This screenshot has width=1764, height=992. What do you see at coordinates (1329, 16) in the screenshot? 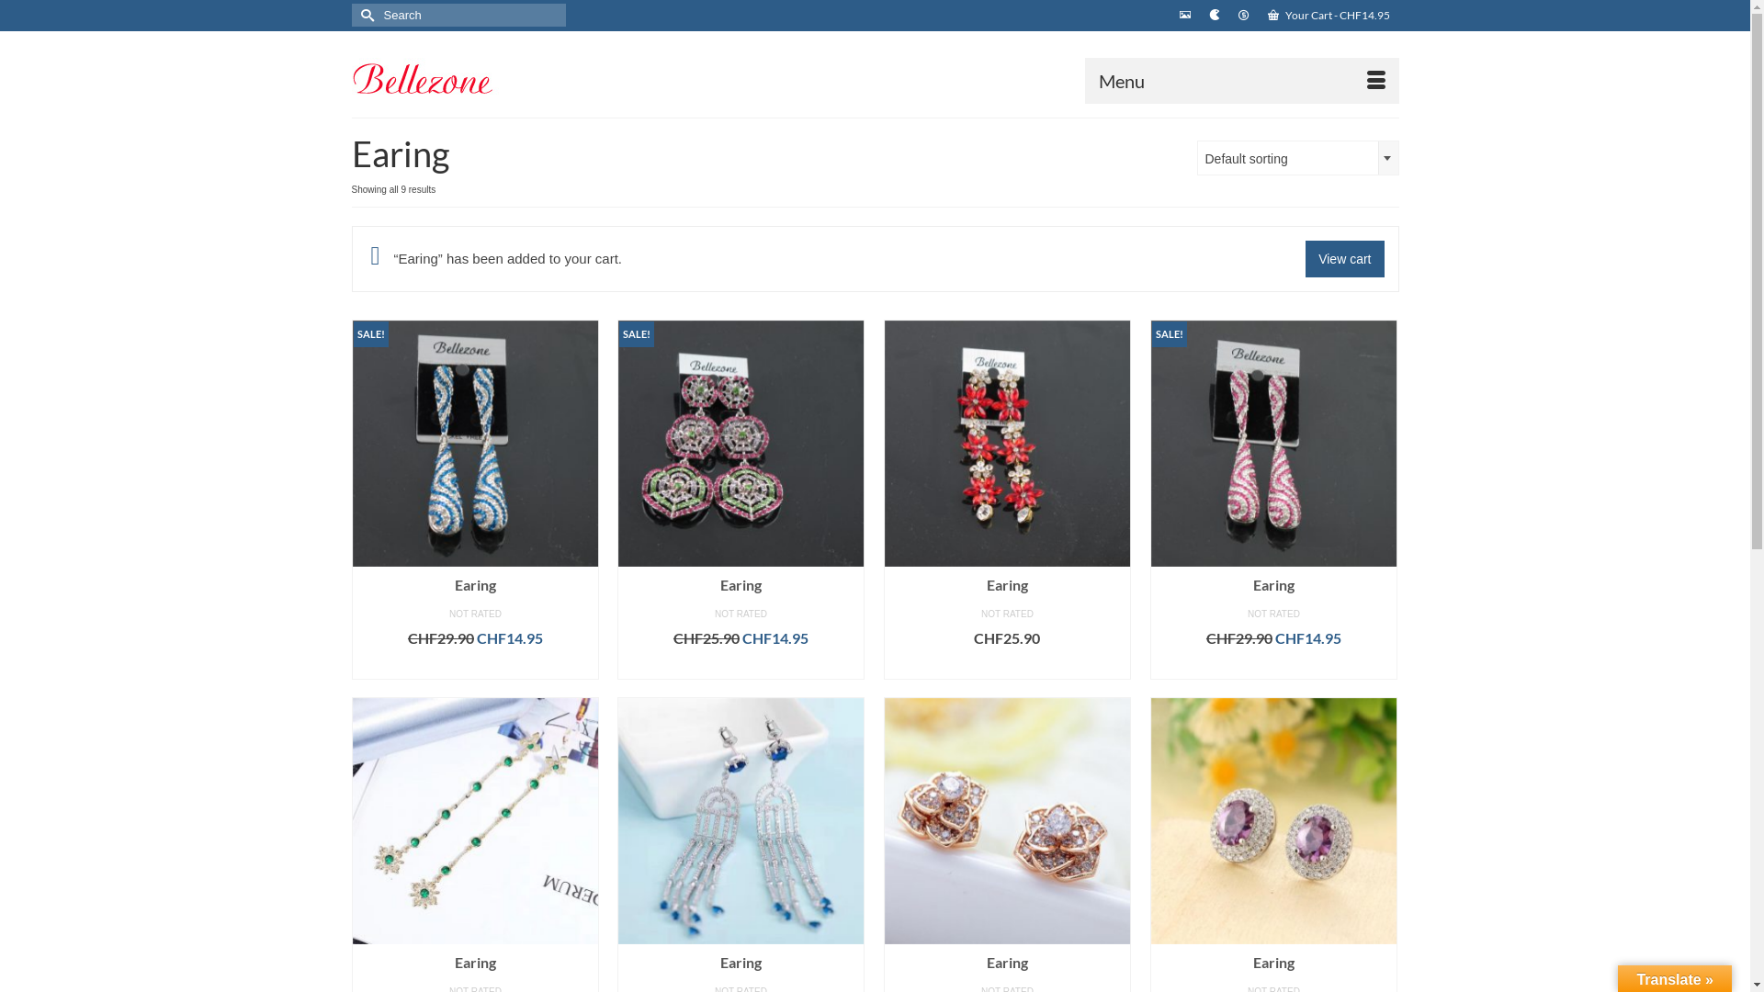
I see `Your Cart - CHF14.95` at bounding box center [1329, 16].